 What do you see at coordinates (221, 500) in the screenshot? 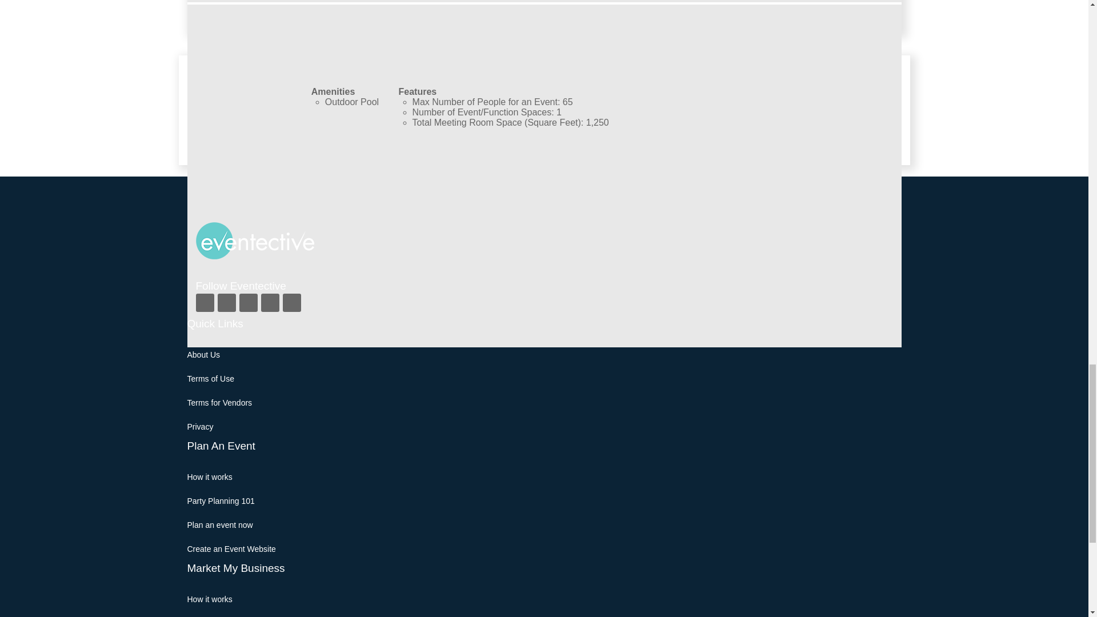
I see `Party Planning 101` at bounding box center [221, 500].